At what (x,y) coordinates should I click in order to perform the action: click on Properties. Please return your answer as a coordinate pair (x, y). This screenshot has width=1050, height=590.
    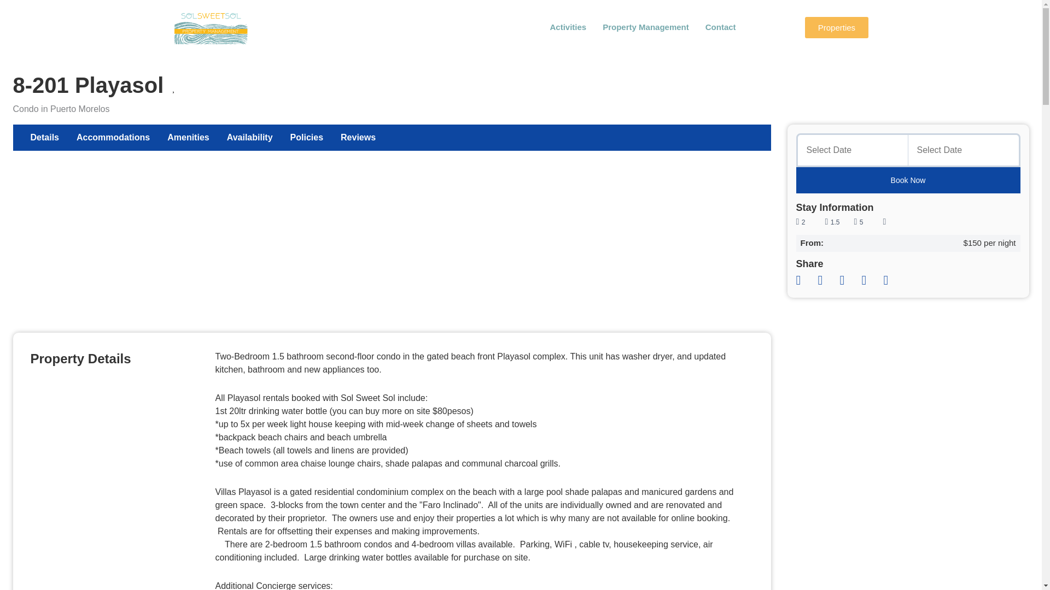
    Looking at the image, I should click on (45, 138).